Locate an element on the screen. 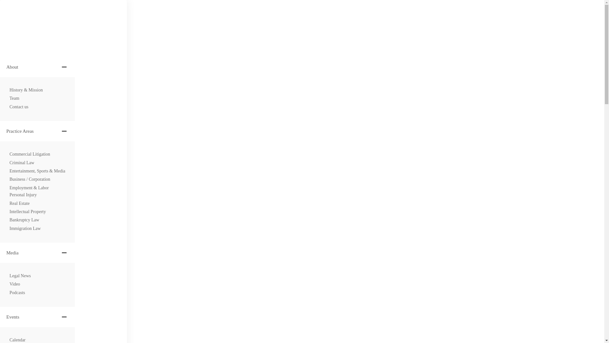 This screenshot has height=343, width=609. Immigration Law is located at coordinates (25, 229).